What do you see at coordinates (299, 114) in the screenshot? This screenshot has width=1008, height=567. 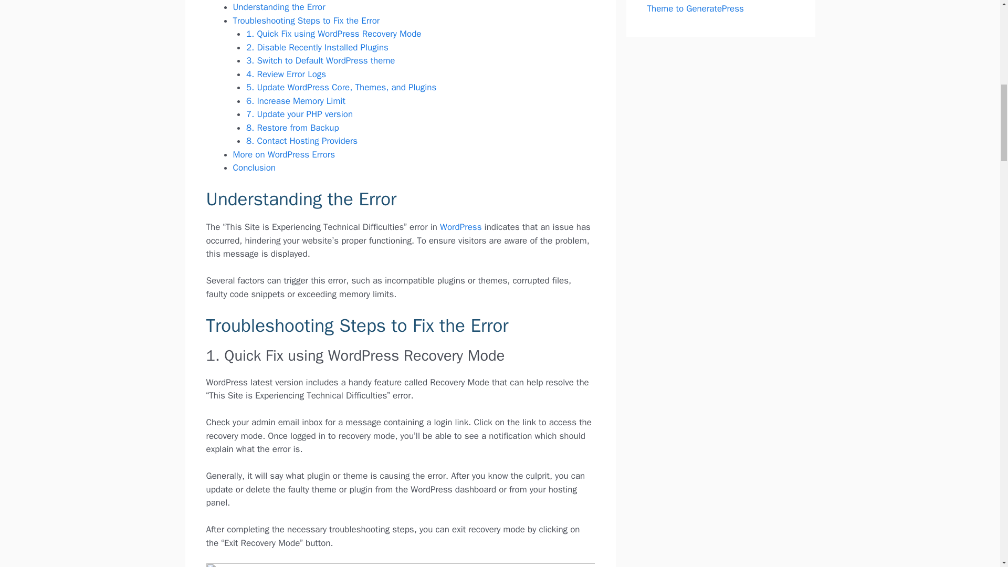 I see `7. Update your PHP version` at bounding box center [299, 114].